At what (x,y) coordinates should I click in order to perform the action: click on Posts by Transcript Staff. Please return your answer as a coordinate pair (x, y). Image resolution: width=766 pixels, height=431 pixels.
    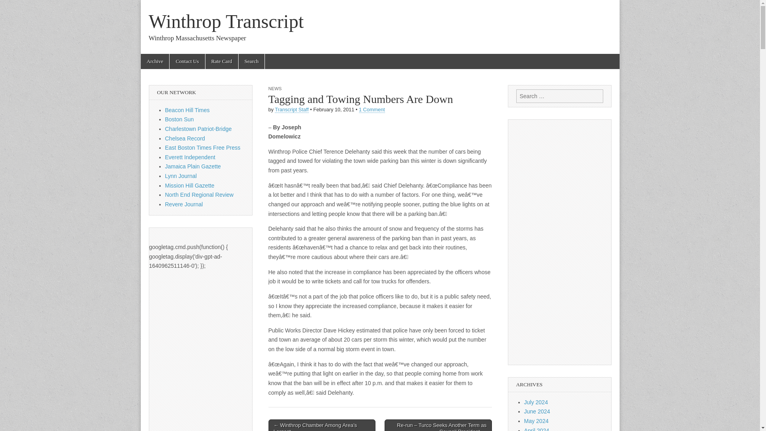
    Looking at the image, I should click on (292, 109).